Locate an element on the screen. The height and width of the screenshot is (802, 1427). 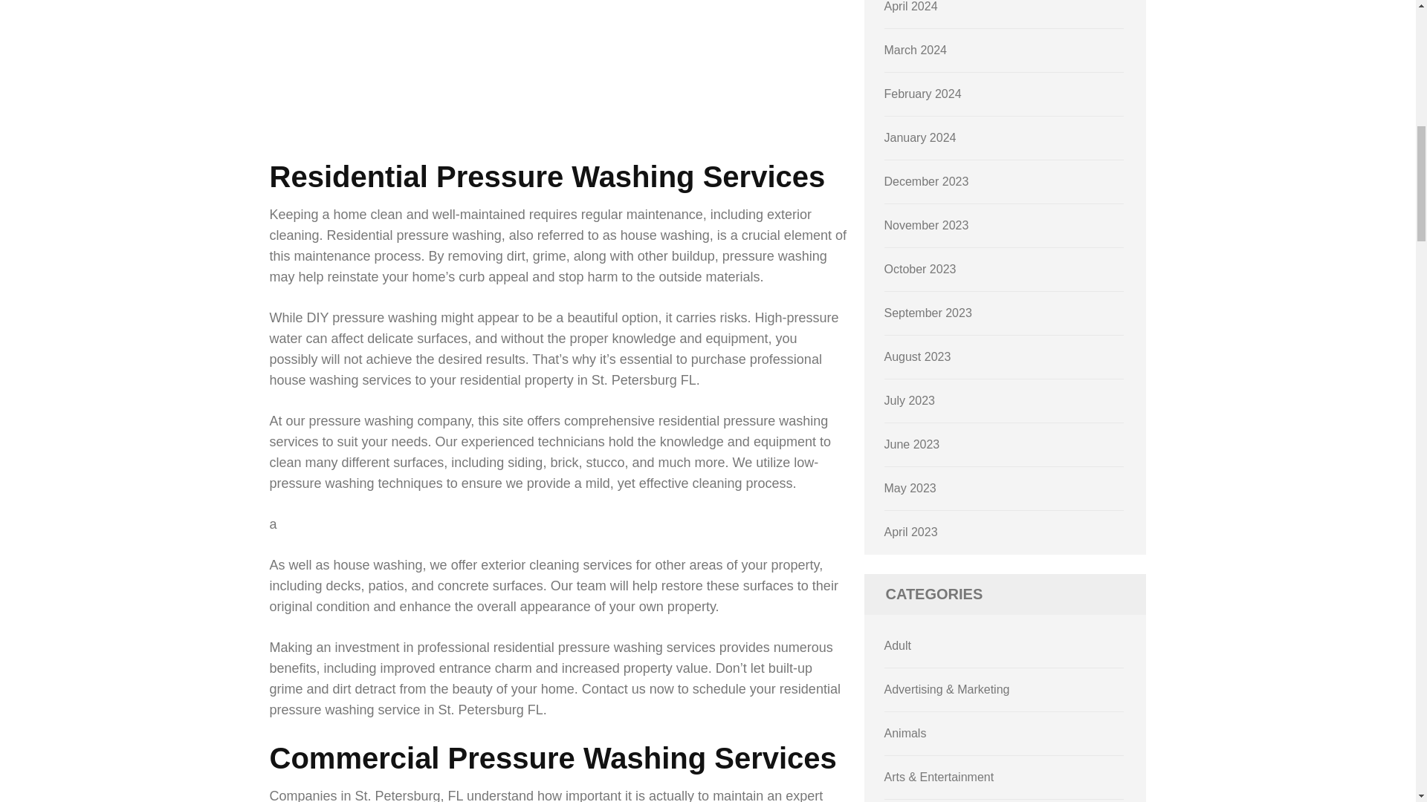
August 2023 is located at coordinates (918, 356).